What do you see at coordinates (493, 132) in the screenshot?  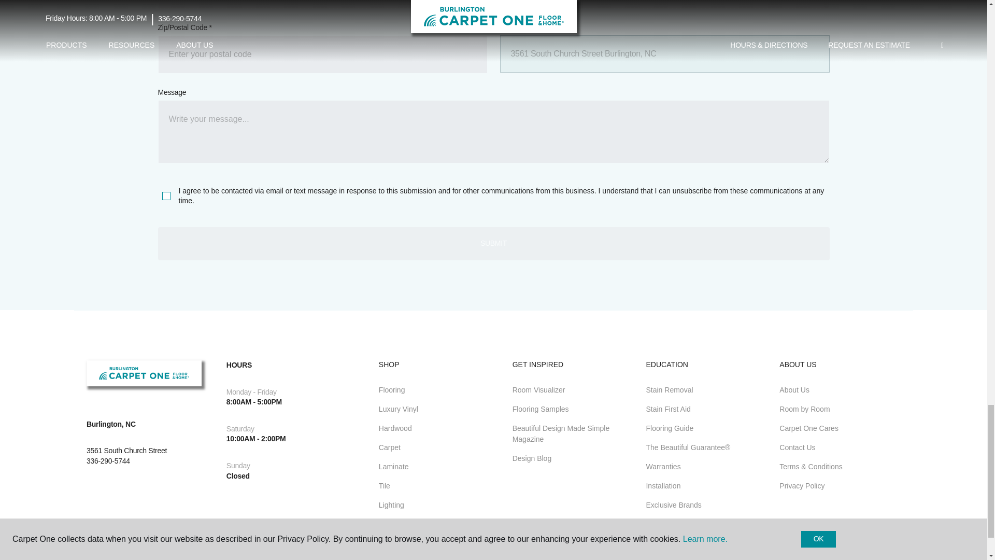 I see `MyMessage` at bounding box center [493, 132].